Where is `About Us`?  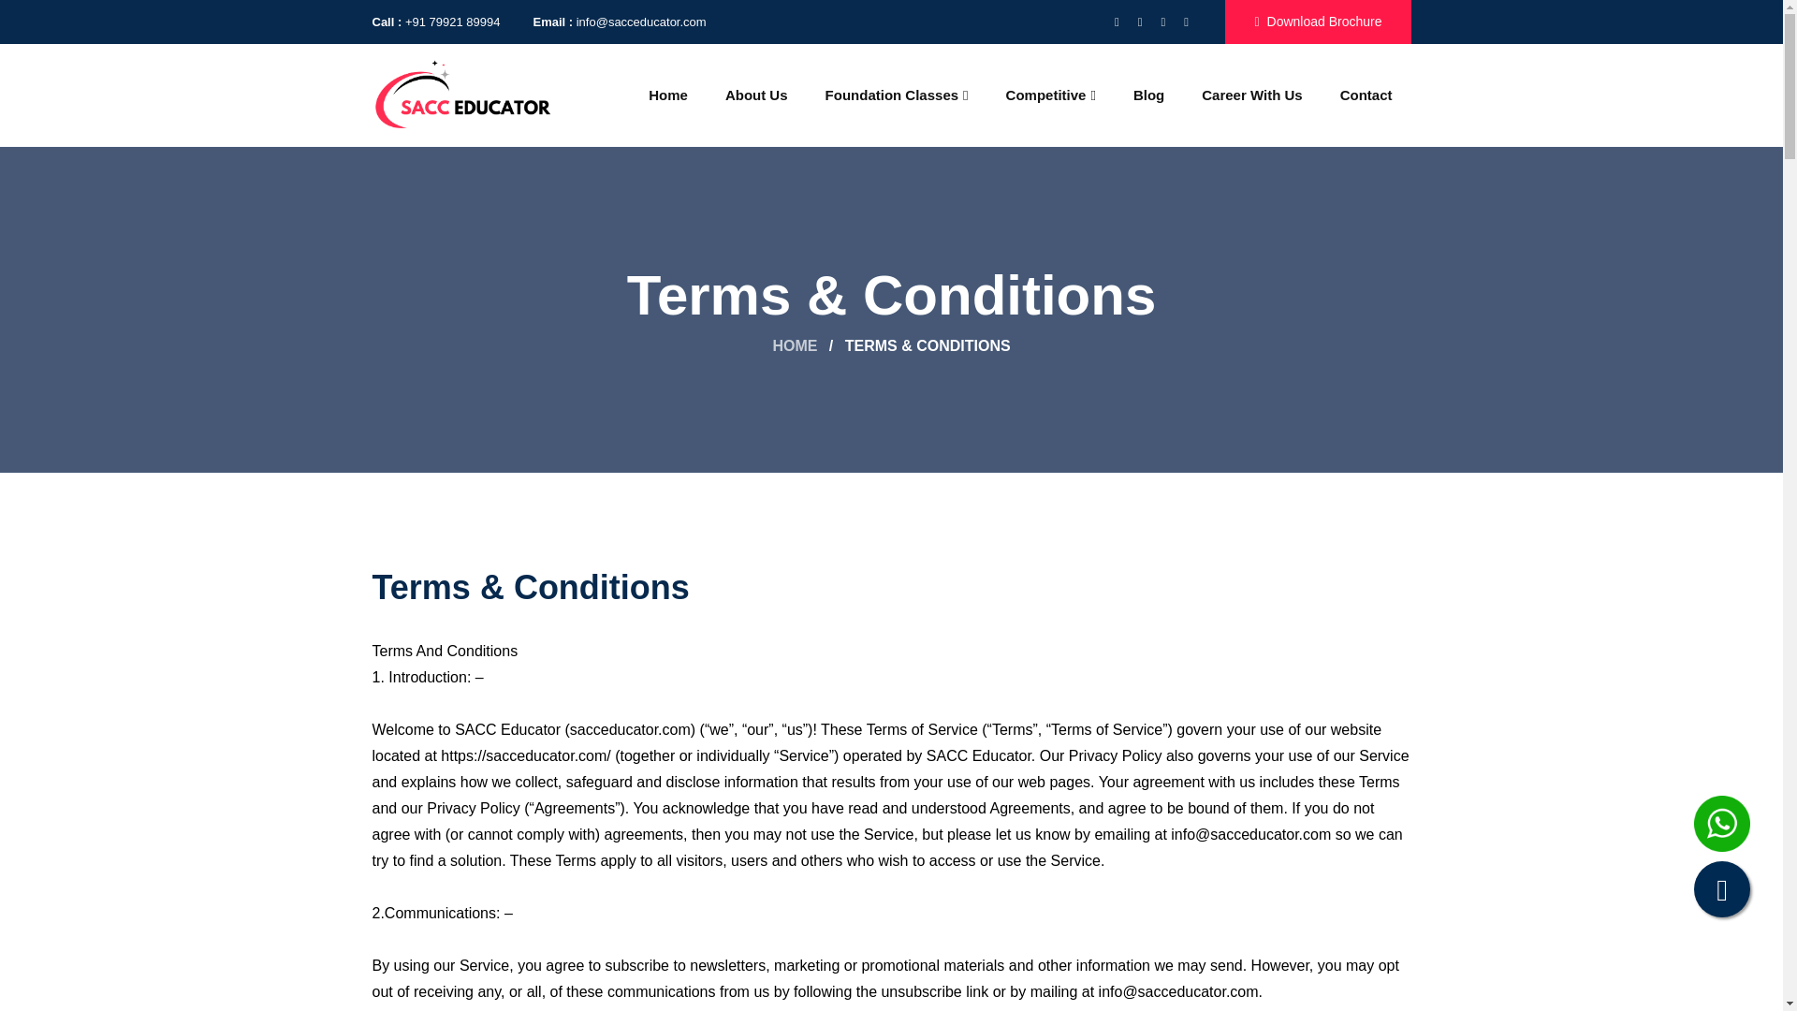
About Us is located at coordinates (756, 94).